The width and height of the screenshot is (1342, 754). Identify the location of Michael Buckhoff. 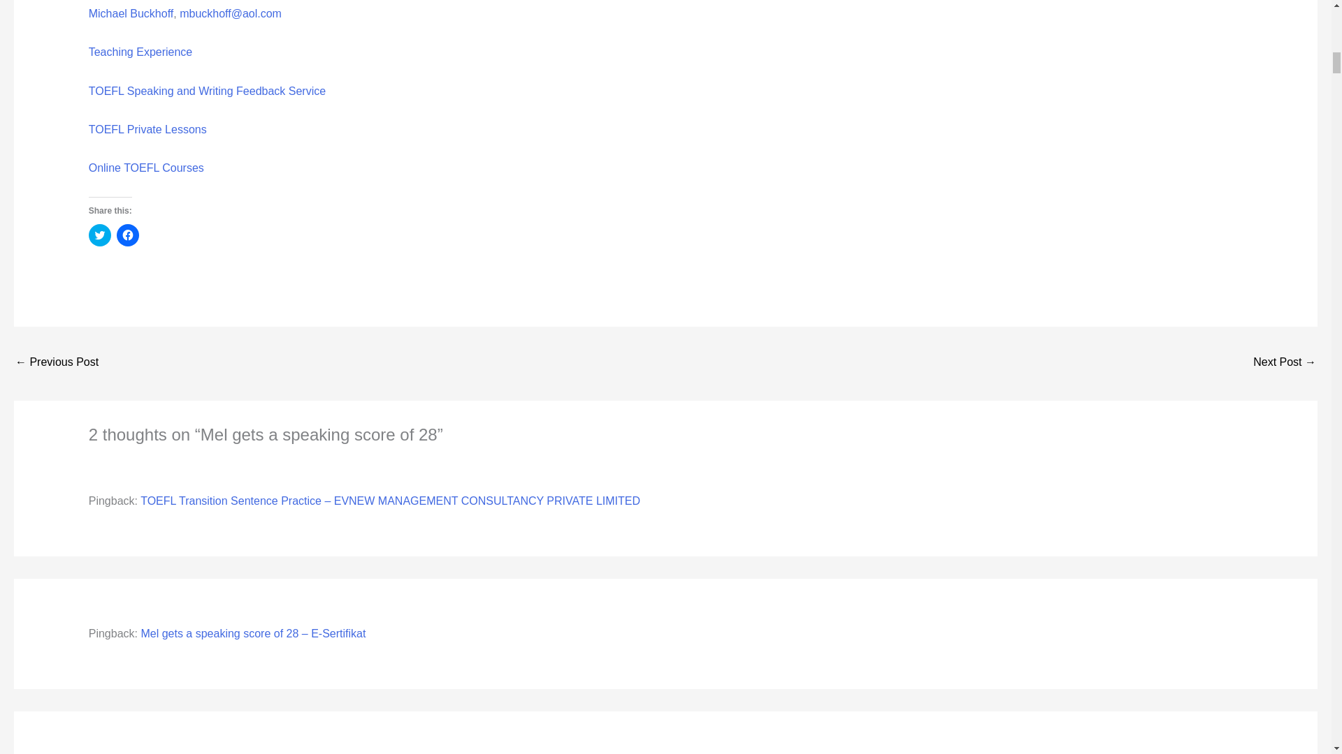
(131, 13).